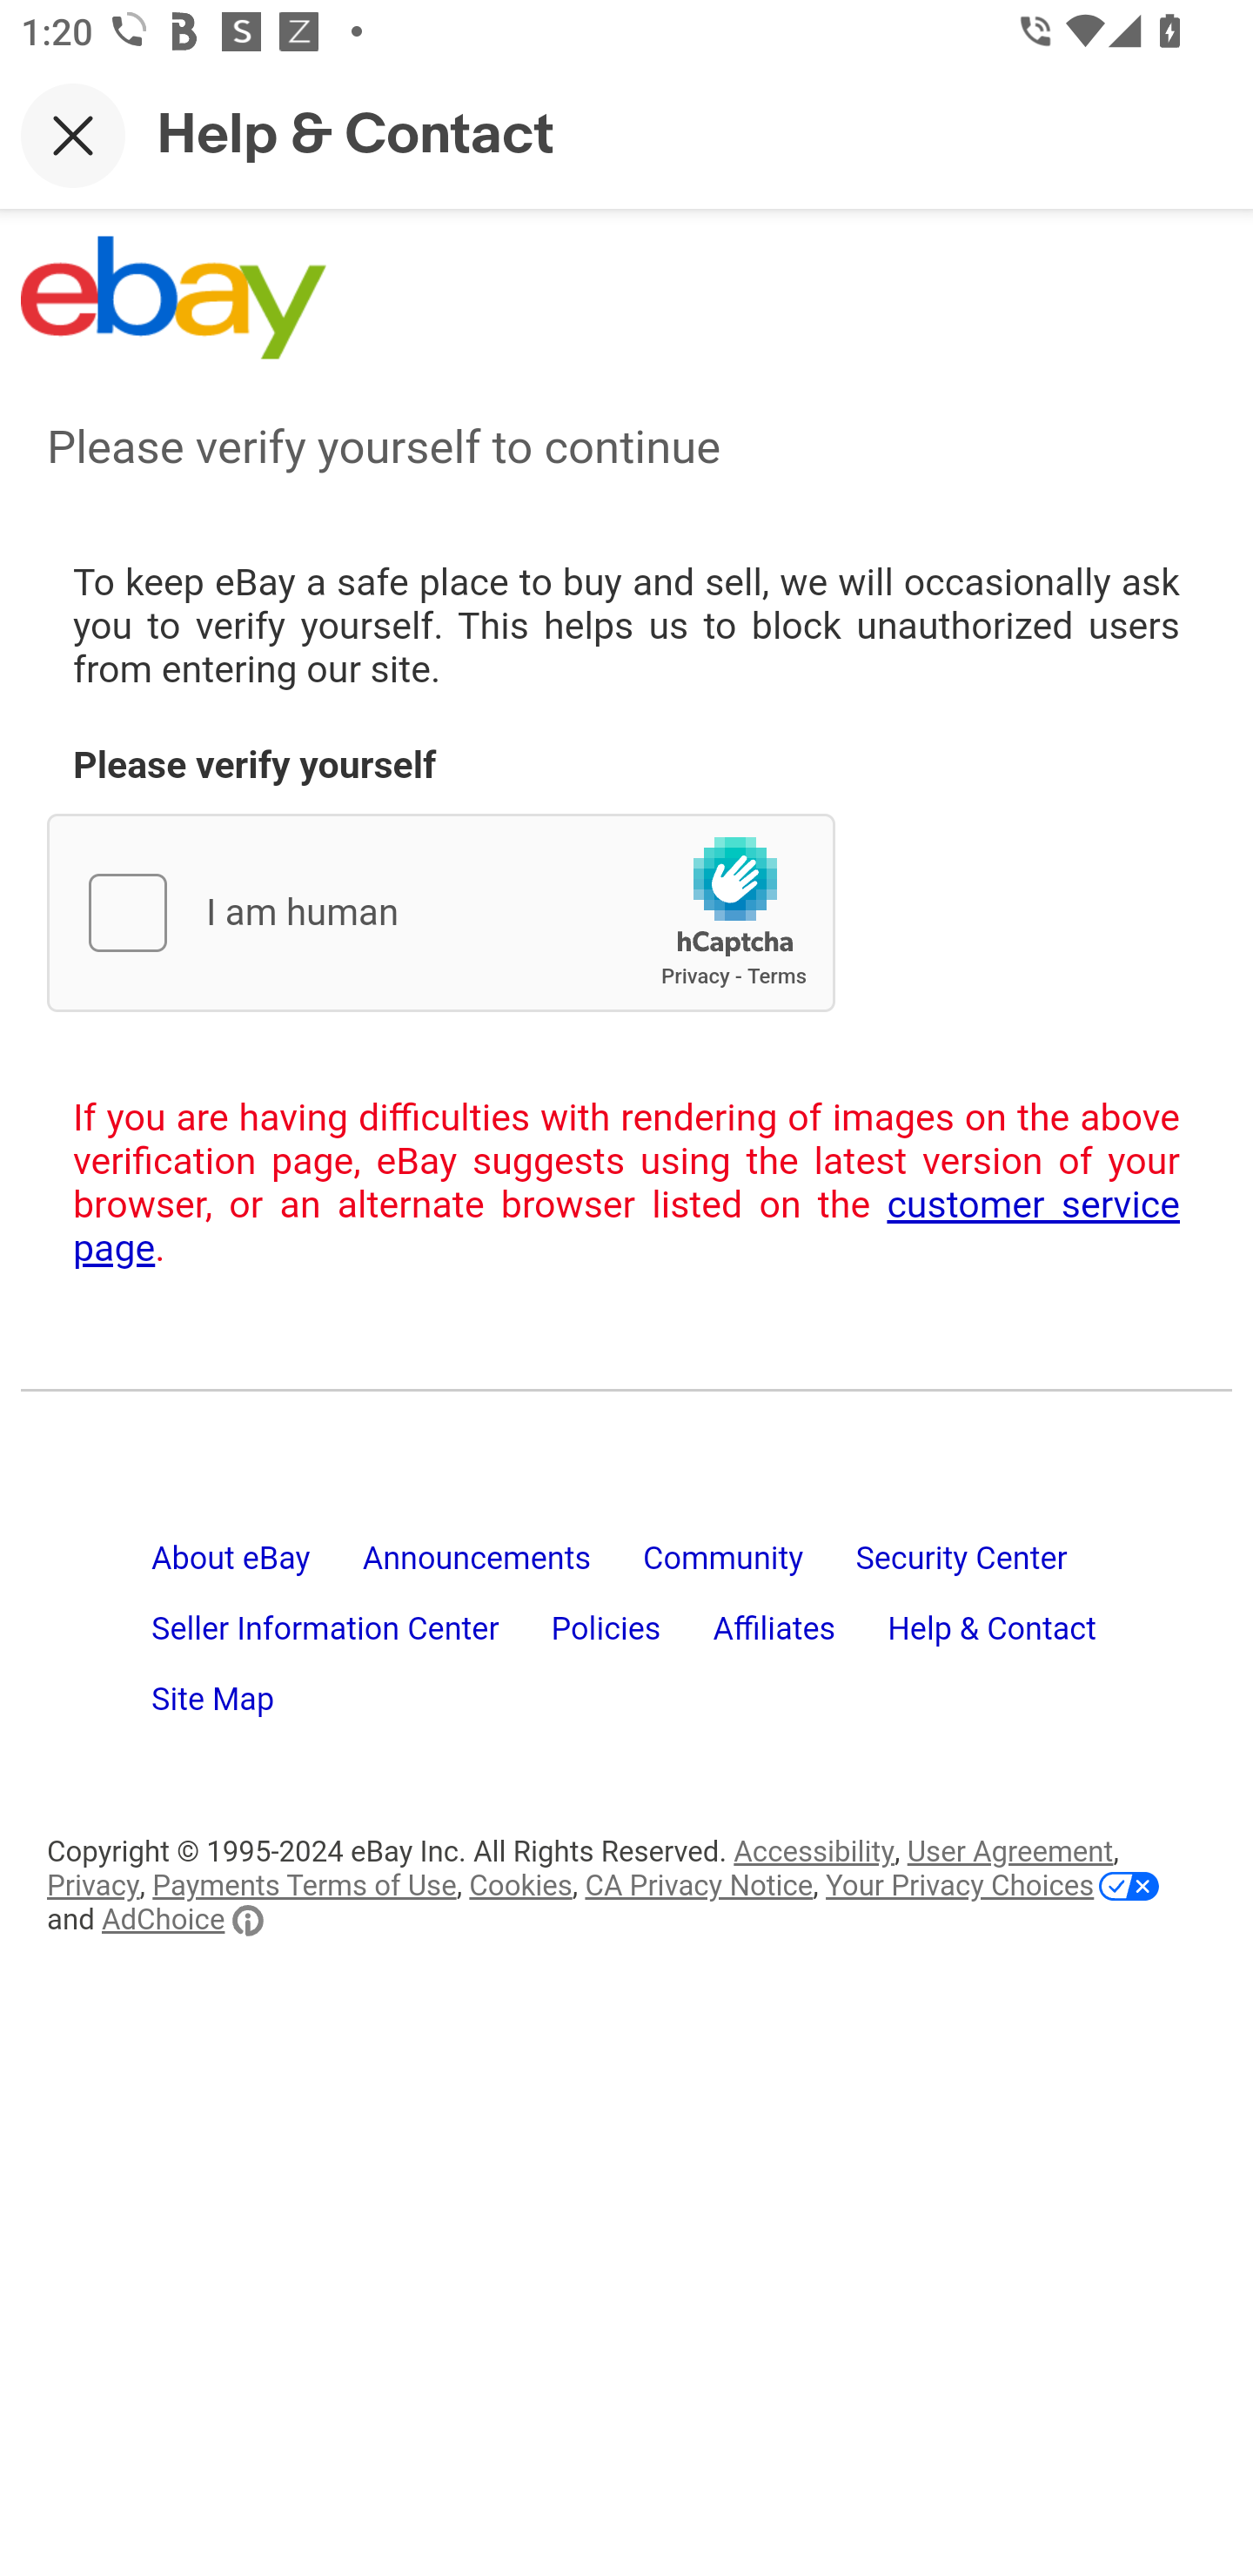 The image size is (1253, 2576). Describe the element at coordinates (352, 1642) in the screenshot. I see `Seller Information Center` at that location.